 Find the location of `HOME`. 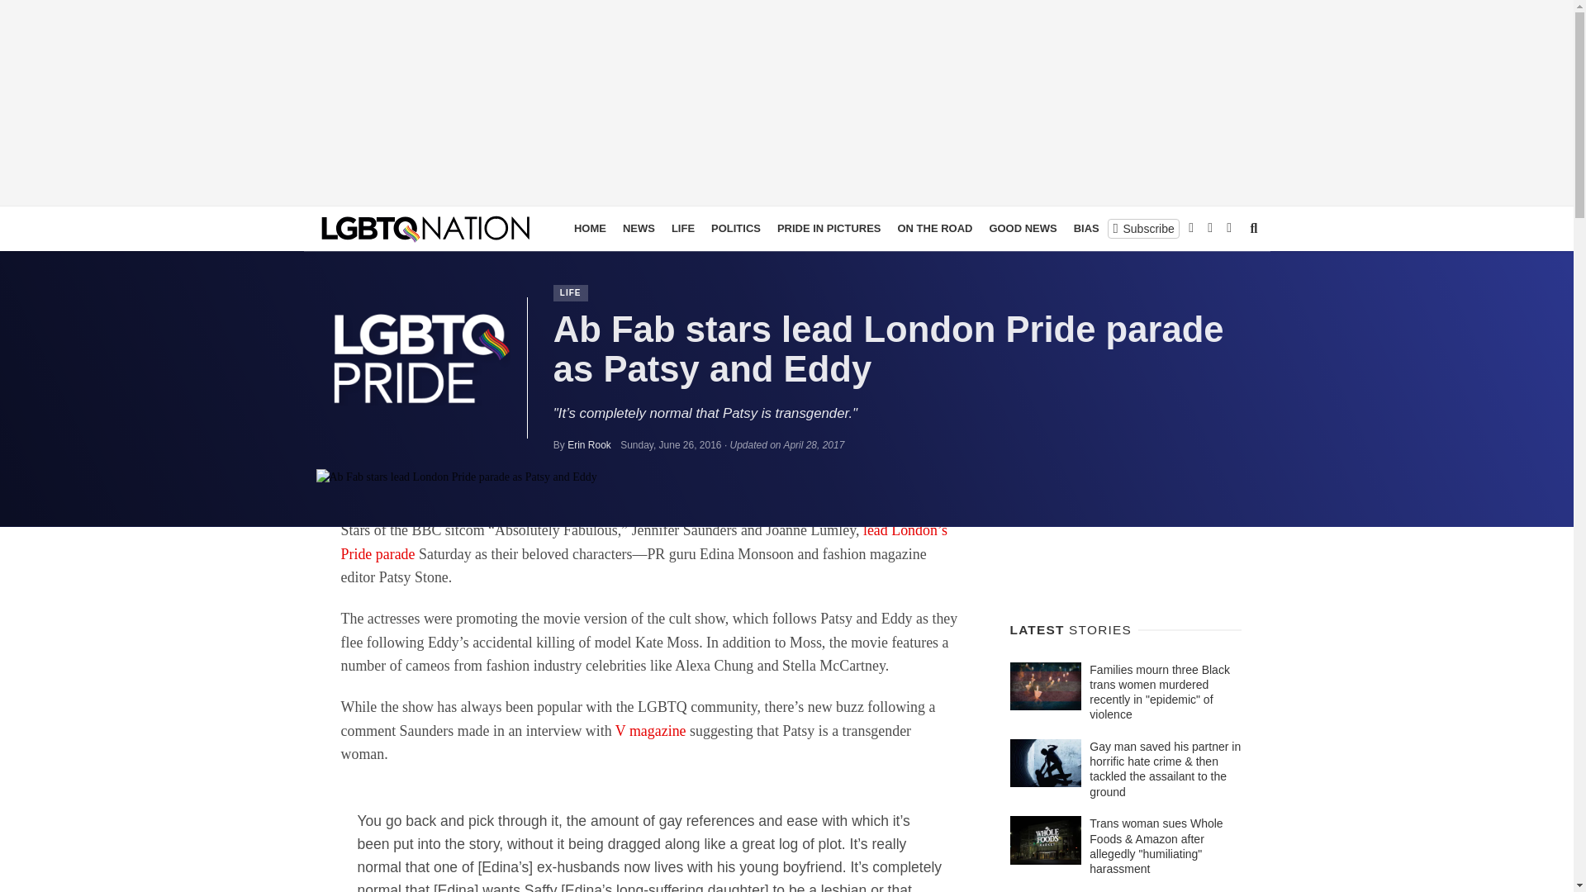

HOME is located at coordinates (590, 228).